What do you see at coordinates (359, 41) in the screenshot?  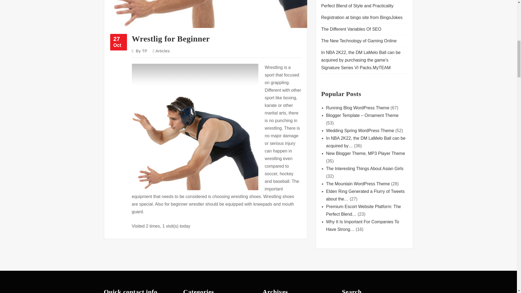 I see `The New Technology of Gaming Online` at bounding box center [359, 41].